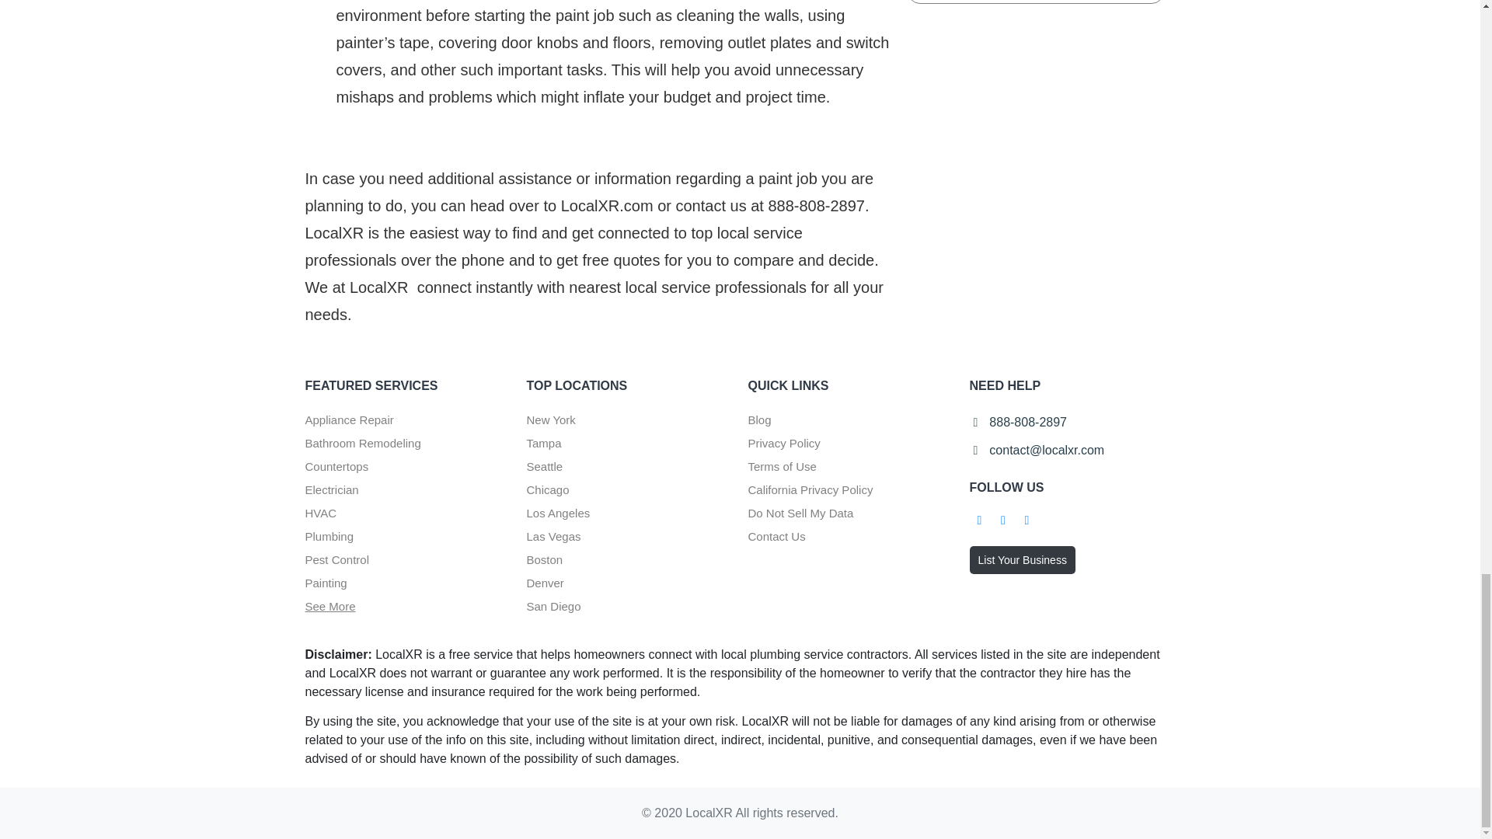 This screenshot has width=1492, height=839. What do you see at coordinates (548, 489) in the screenshot?
I see `Chicago` at bounding box center [548, 489].